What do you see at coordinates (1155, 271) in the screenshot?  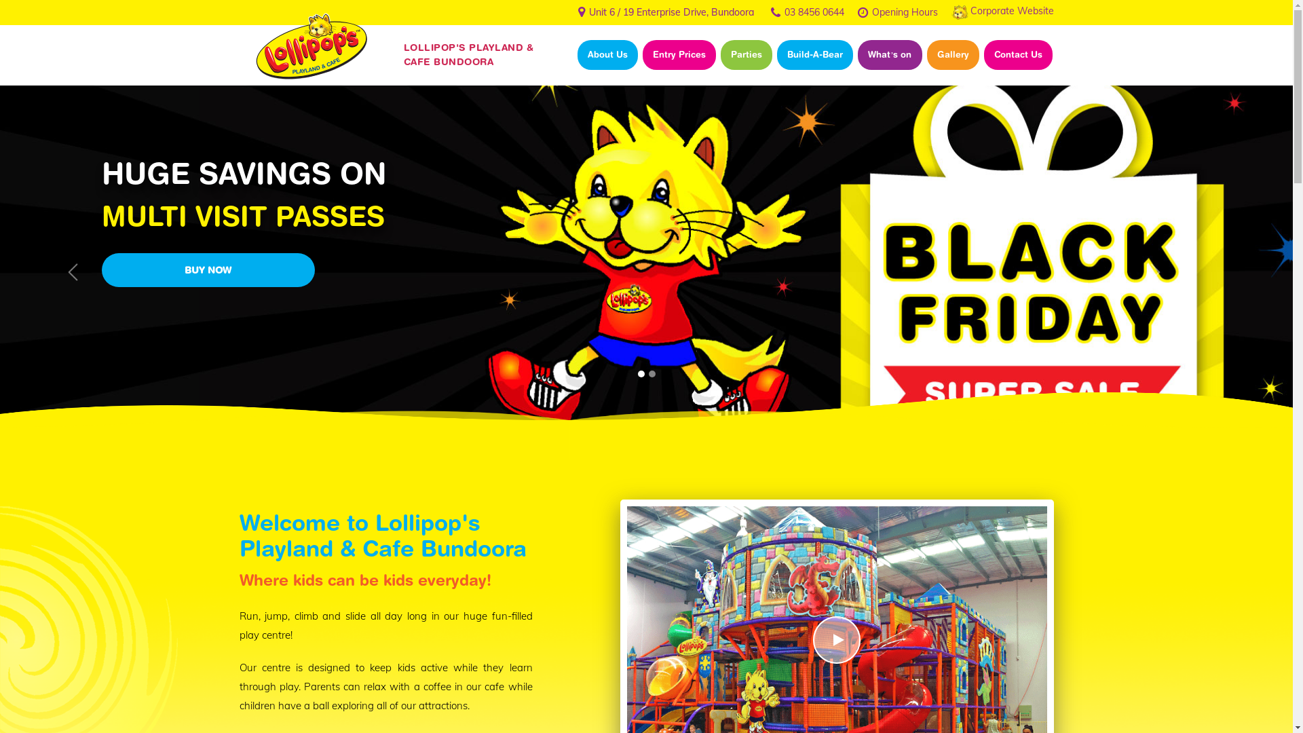 I see `Next` at bounding box center [1155, 271].